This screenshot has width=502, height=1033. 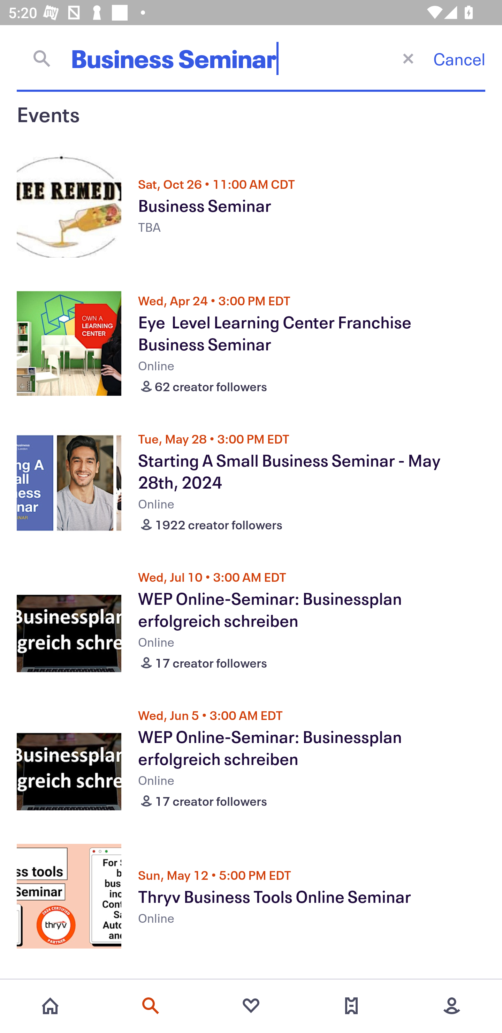 I want to click on Business Seminar Close current screen Cancel, so click(x=251, y=58).